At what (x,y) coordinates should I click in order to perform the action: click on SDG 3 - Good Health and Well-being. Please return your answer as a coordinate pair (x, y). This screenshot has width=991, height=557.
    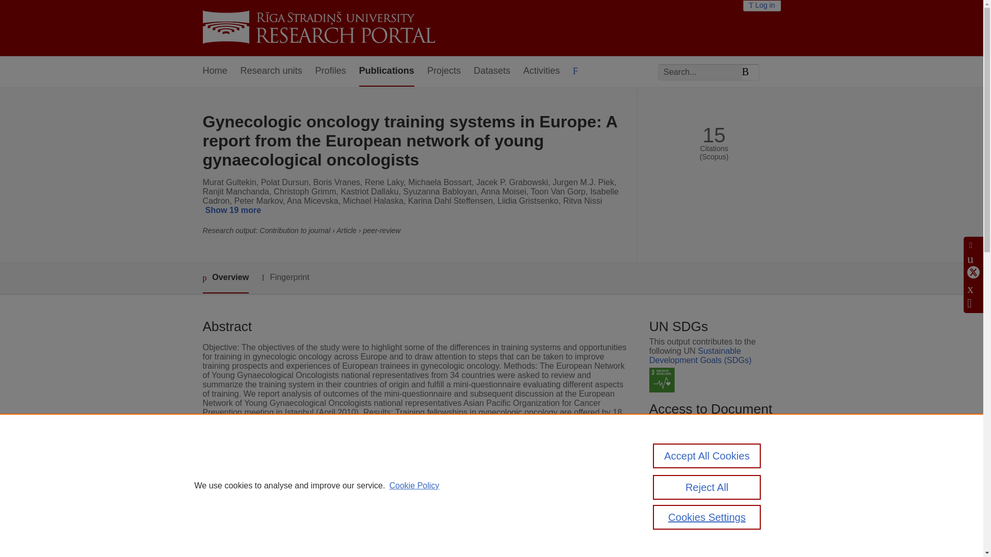
    Looking at the image, I should click on (662, 380).